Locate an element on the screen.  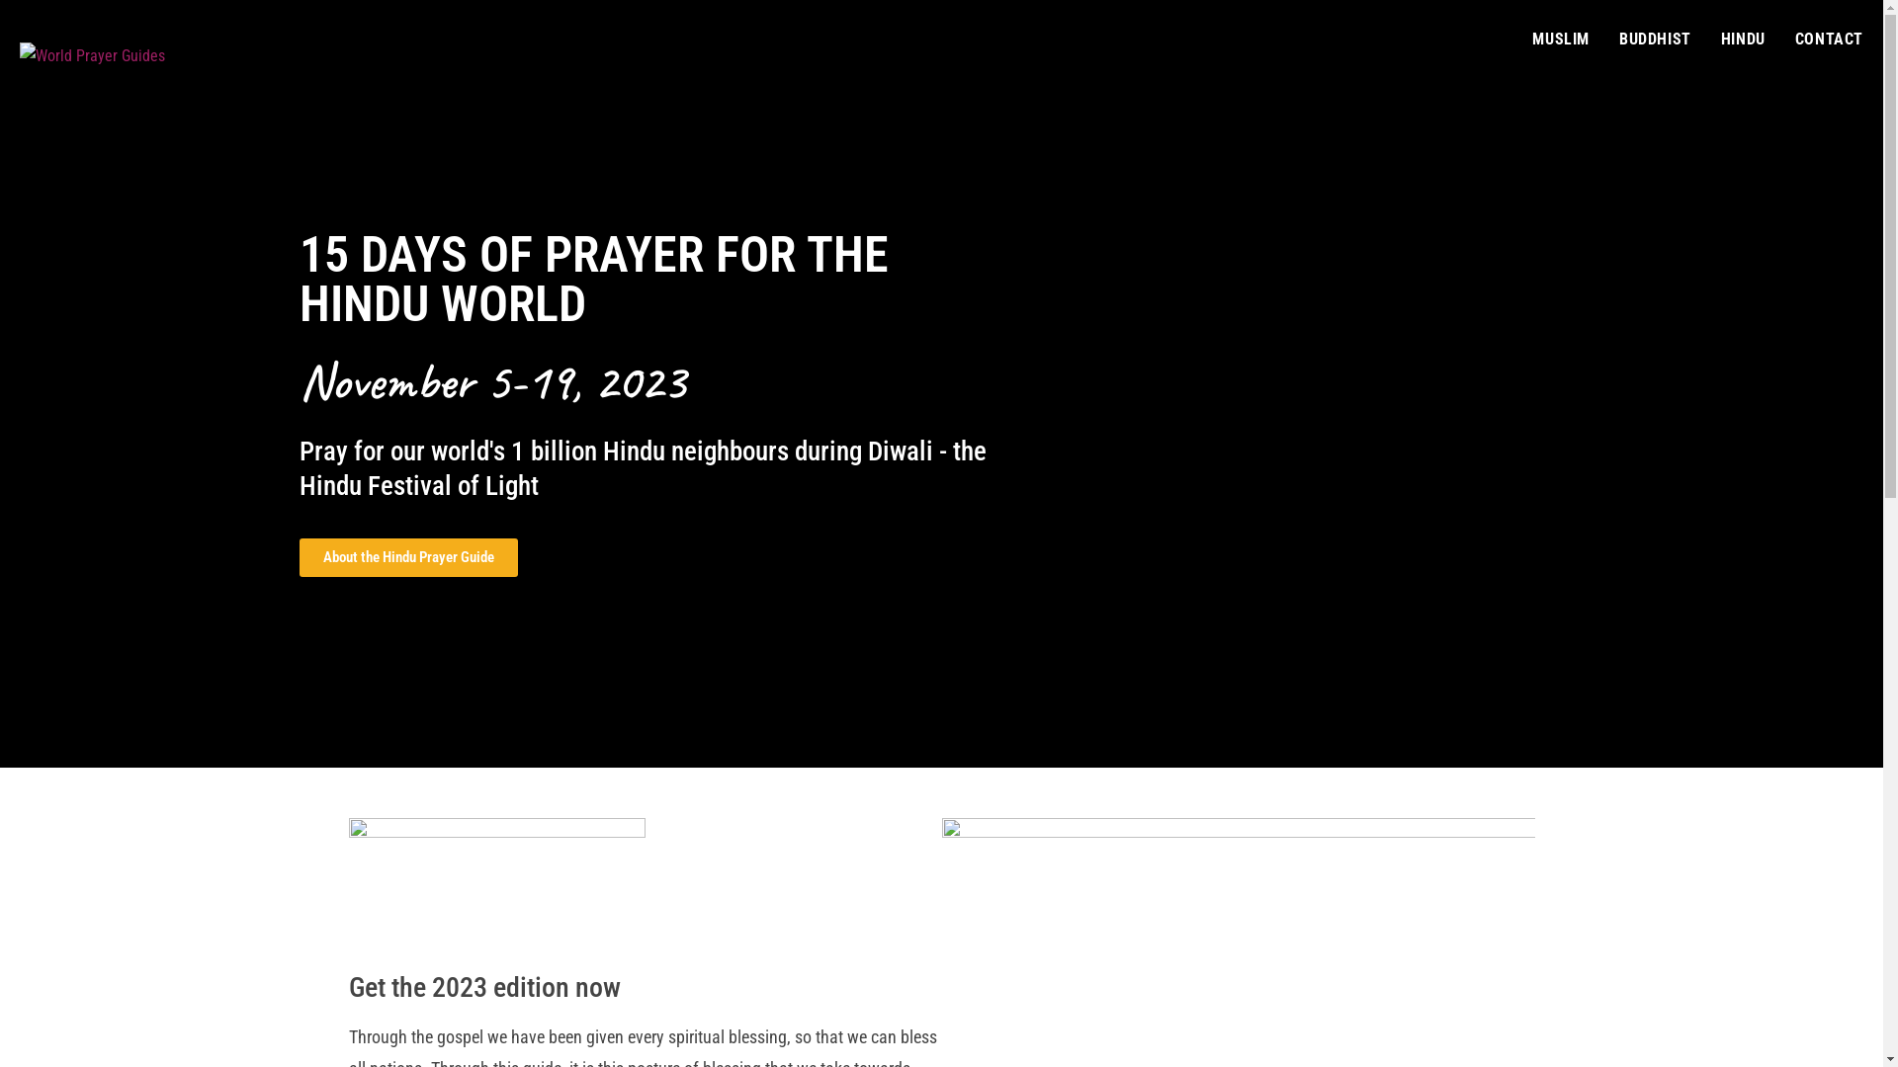
CONTACT is located at coordinates (1829, 40).